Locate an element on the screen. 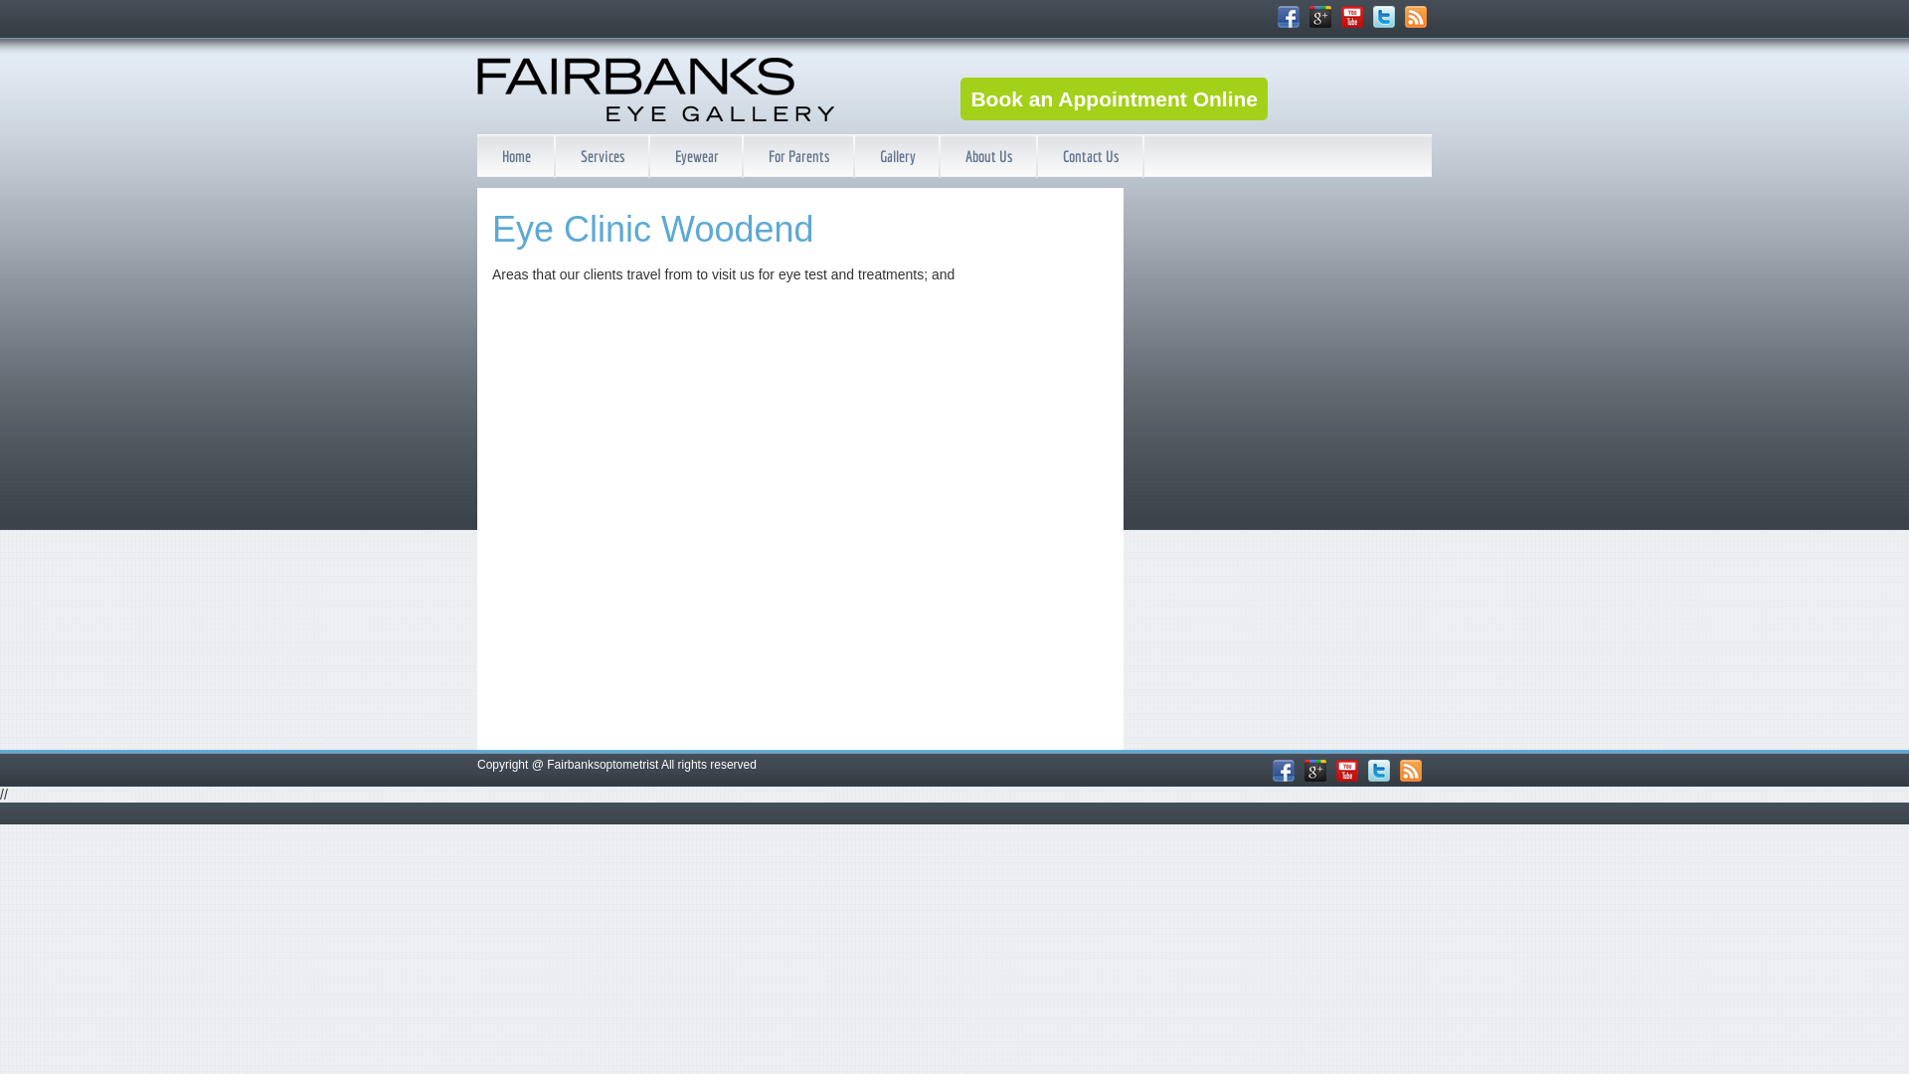 The height and width of the screenshot is (1074, 1909). About Us is located at coordinates (989, 156).